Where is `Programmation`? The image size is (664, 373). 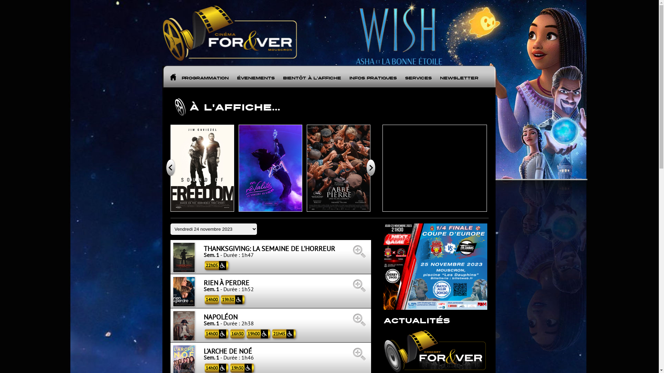 Programmation is located at coordinates (205, 77).